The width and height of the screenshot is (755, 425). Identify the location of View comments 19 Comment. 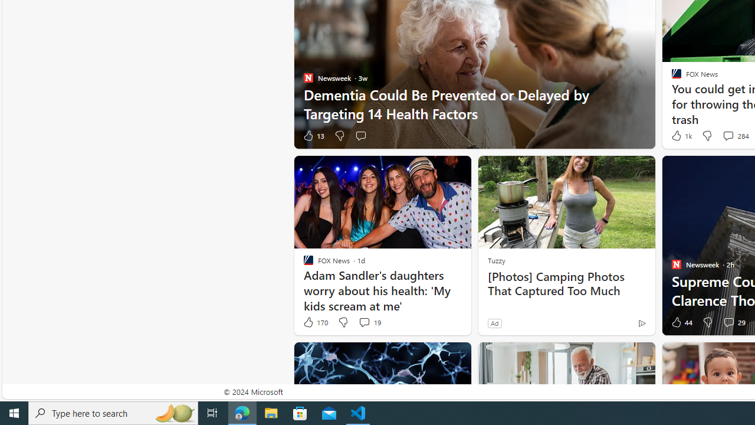
(369, 322).